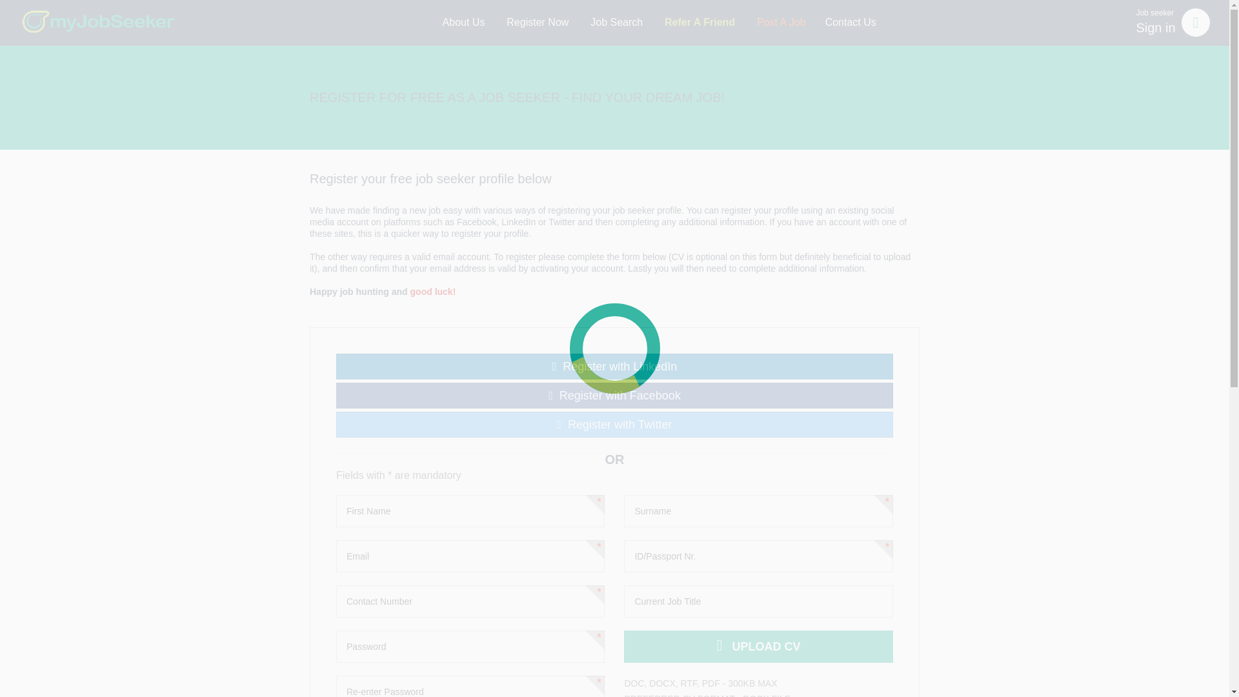  Describe the element at coordinates (617, 23) in the screenshot. I see `About Us` at that location.